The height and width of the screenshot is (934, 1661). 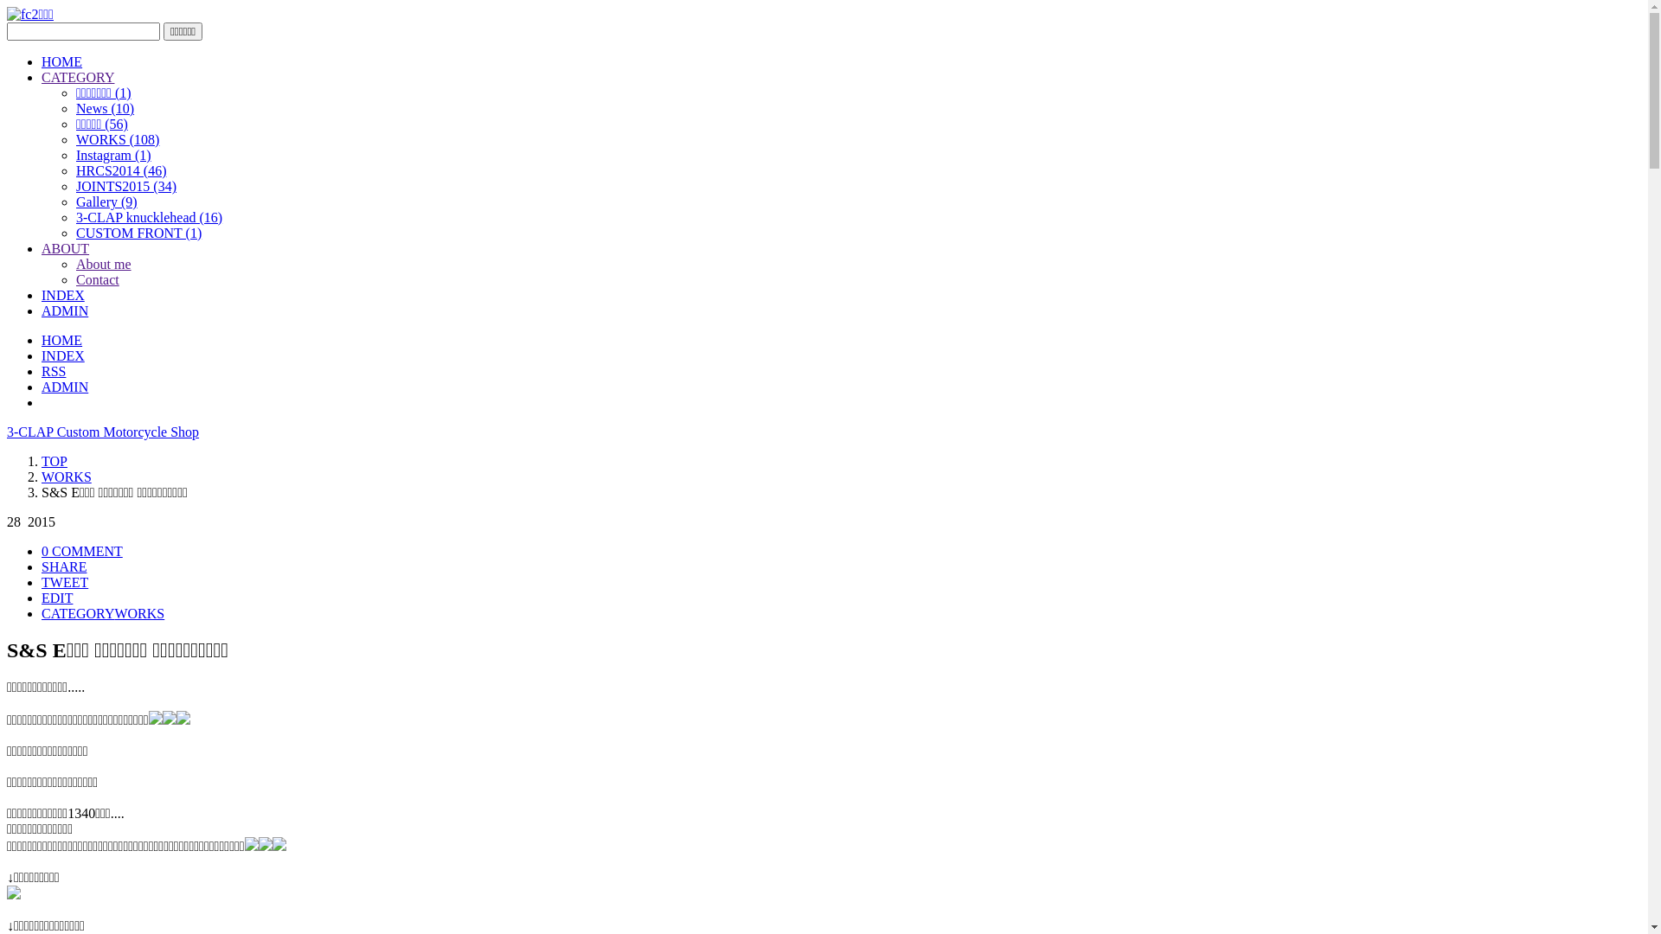 What do you see at coordinates (126, 187) in the screenshot?
I see `JOINTS2015 (34)` at bounding box center [126, 187].